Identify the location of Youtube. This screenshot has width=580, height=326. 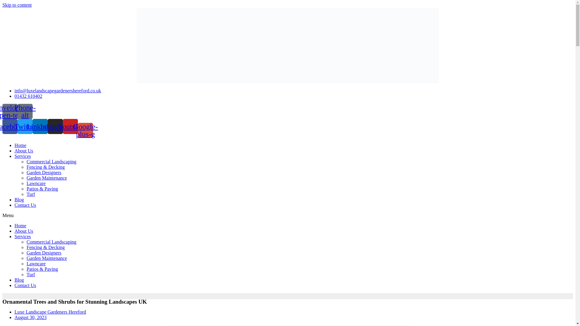
(70, 126).